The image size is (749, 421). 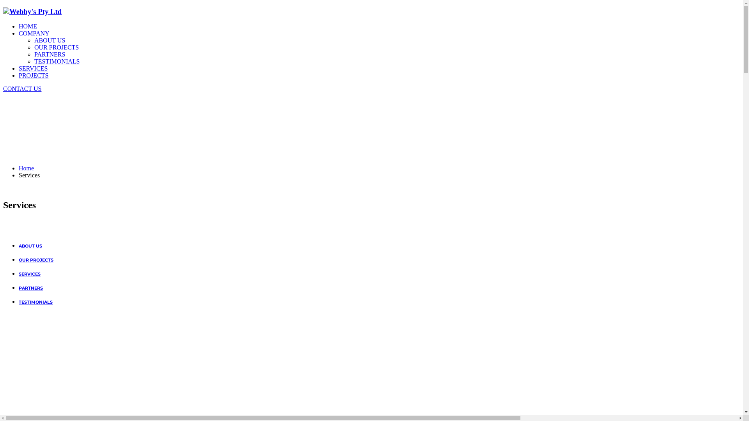 What do you see at coordinates (36, 260) in the screenshot?
I see `OUR PROJECTS` at bounding box center [36, 260].